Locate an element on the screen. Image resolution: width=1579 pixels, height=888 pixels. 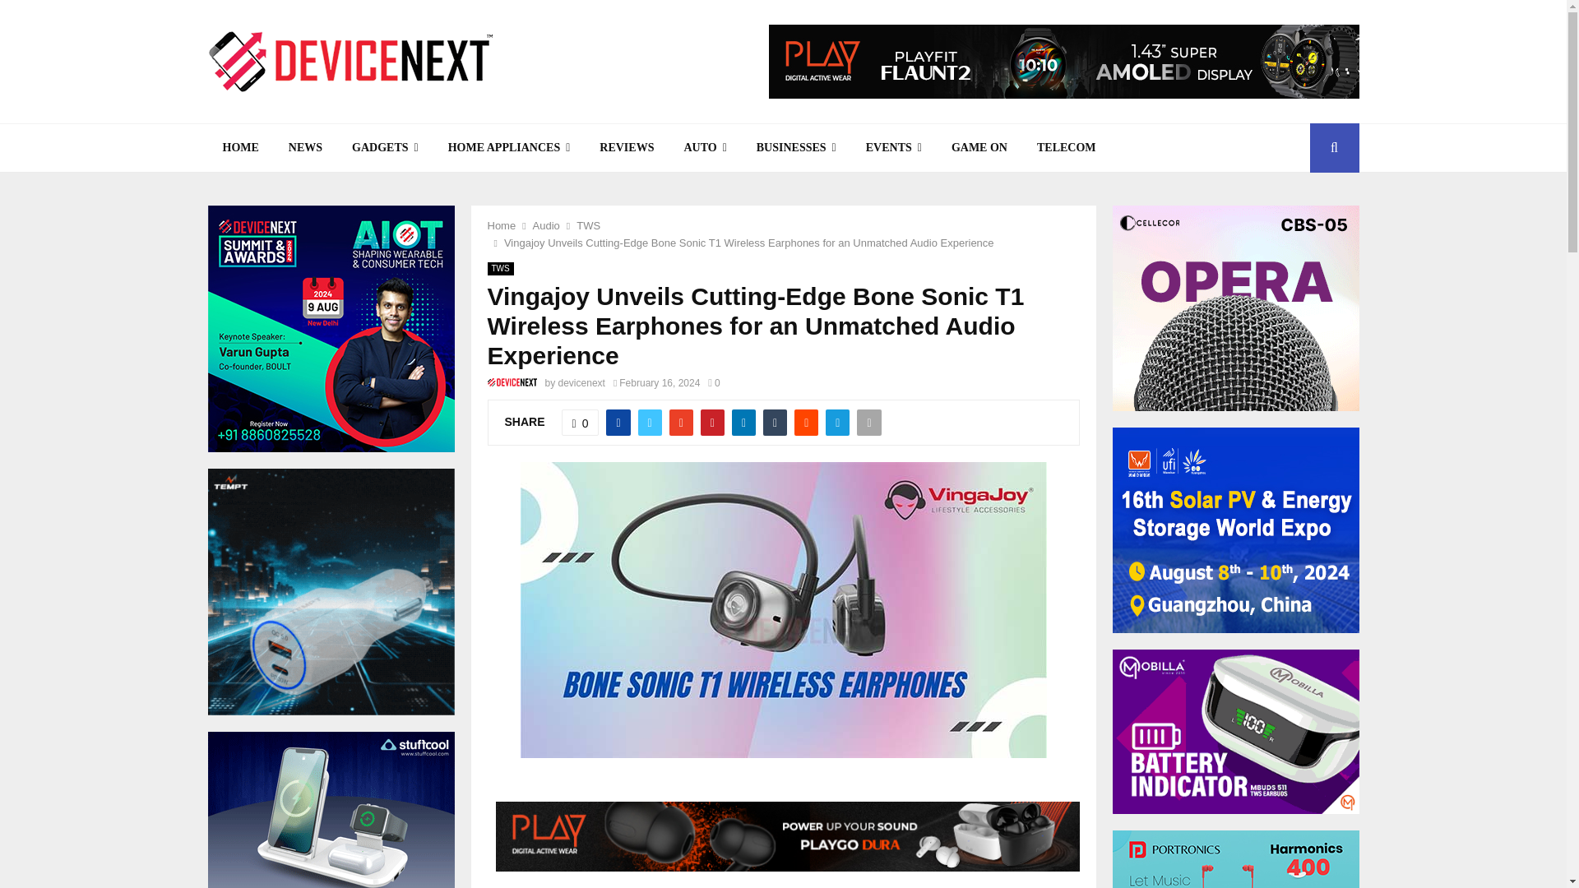
GADGETS is located at coordinates (385, 148).